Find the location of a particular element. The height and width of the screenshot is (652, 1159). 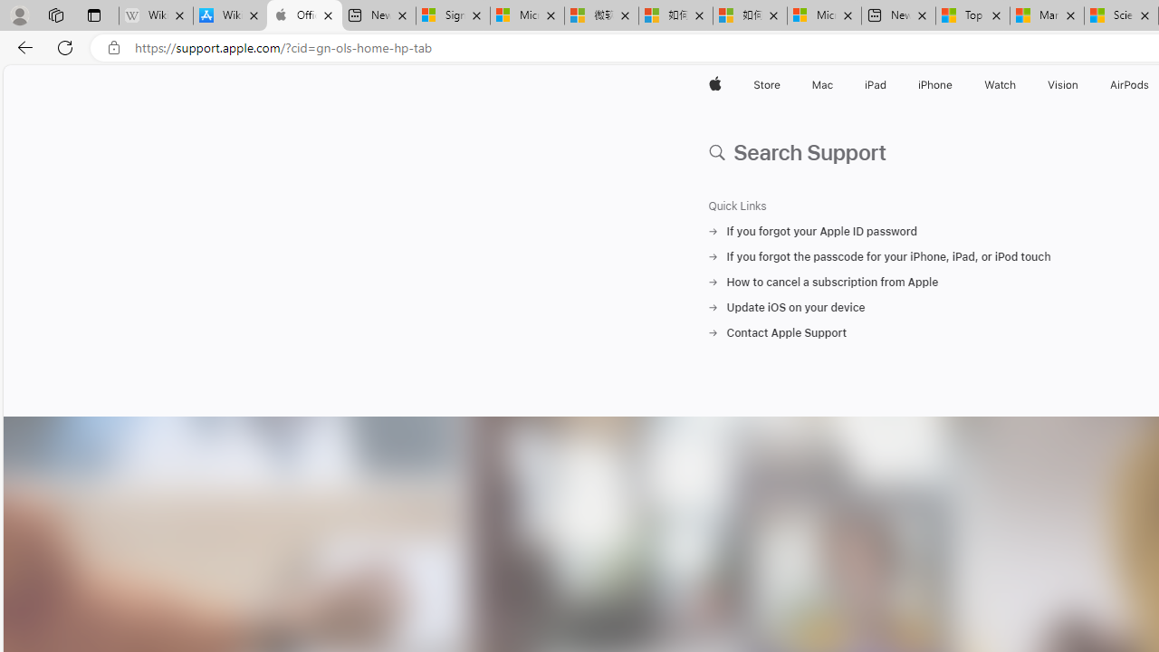

Watch menu is located at coordinates (1020, 85).